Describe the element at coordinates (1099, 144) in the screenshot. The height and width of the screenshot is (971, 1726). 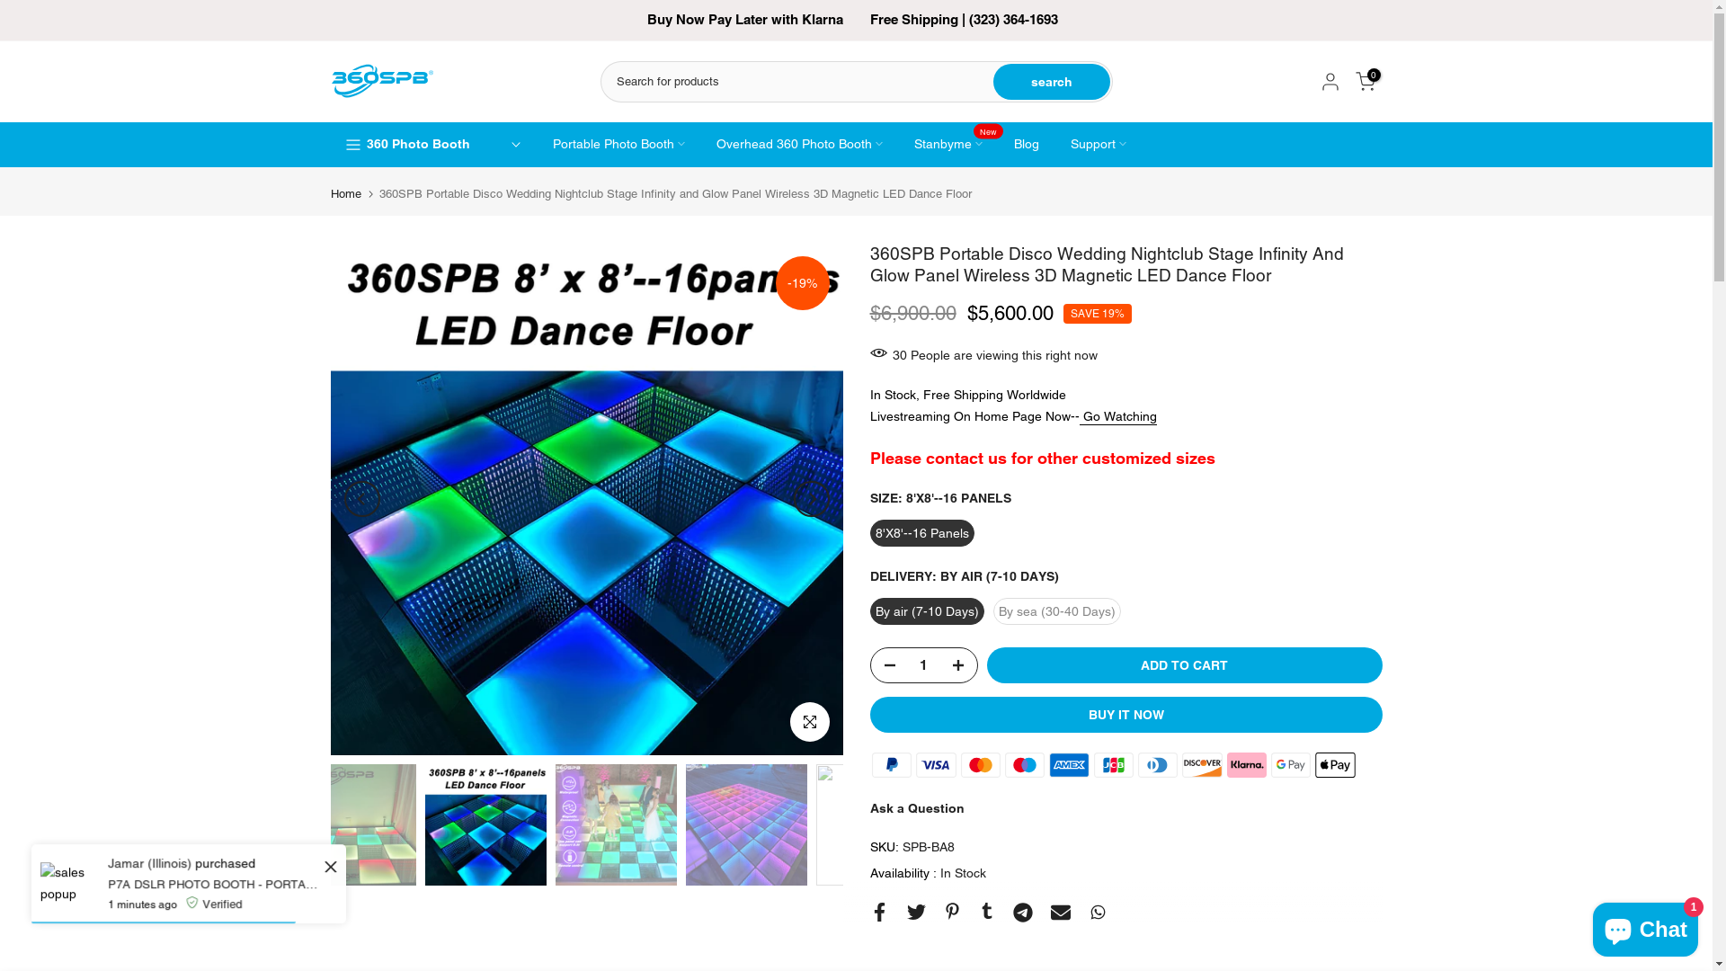
I see `Support` at that location.